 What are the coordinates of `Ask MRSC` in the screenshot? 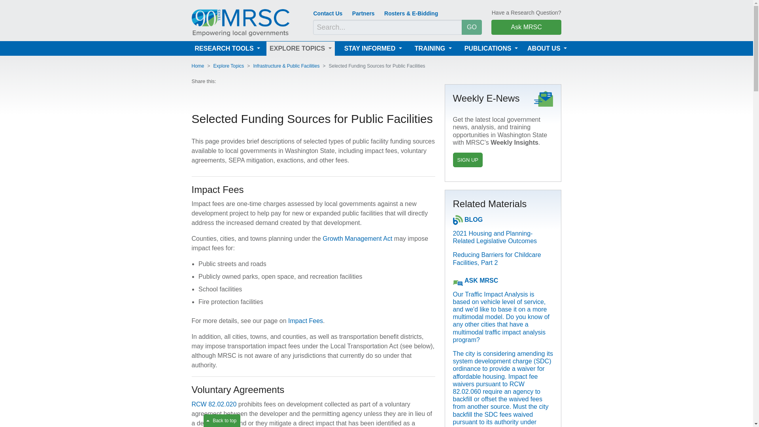 It's located at (526, 27).